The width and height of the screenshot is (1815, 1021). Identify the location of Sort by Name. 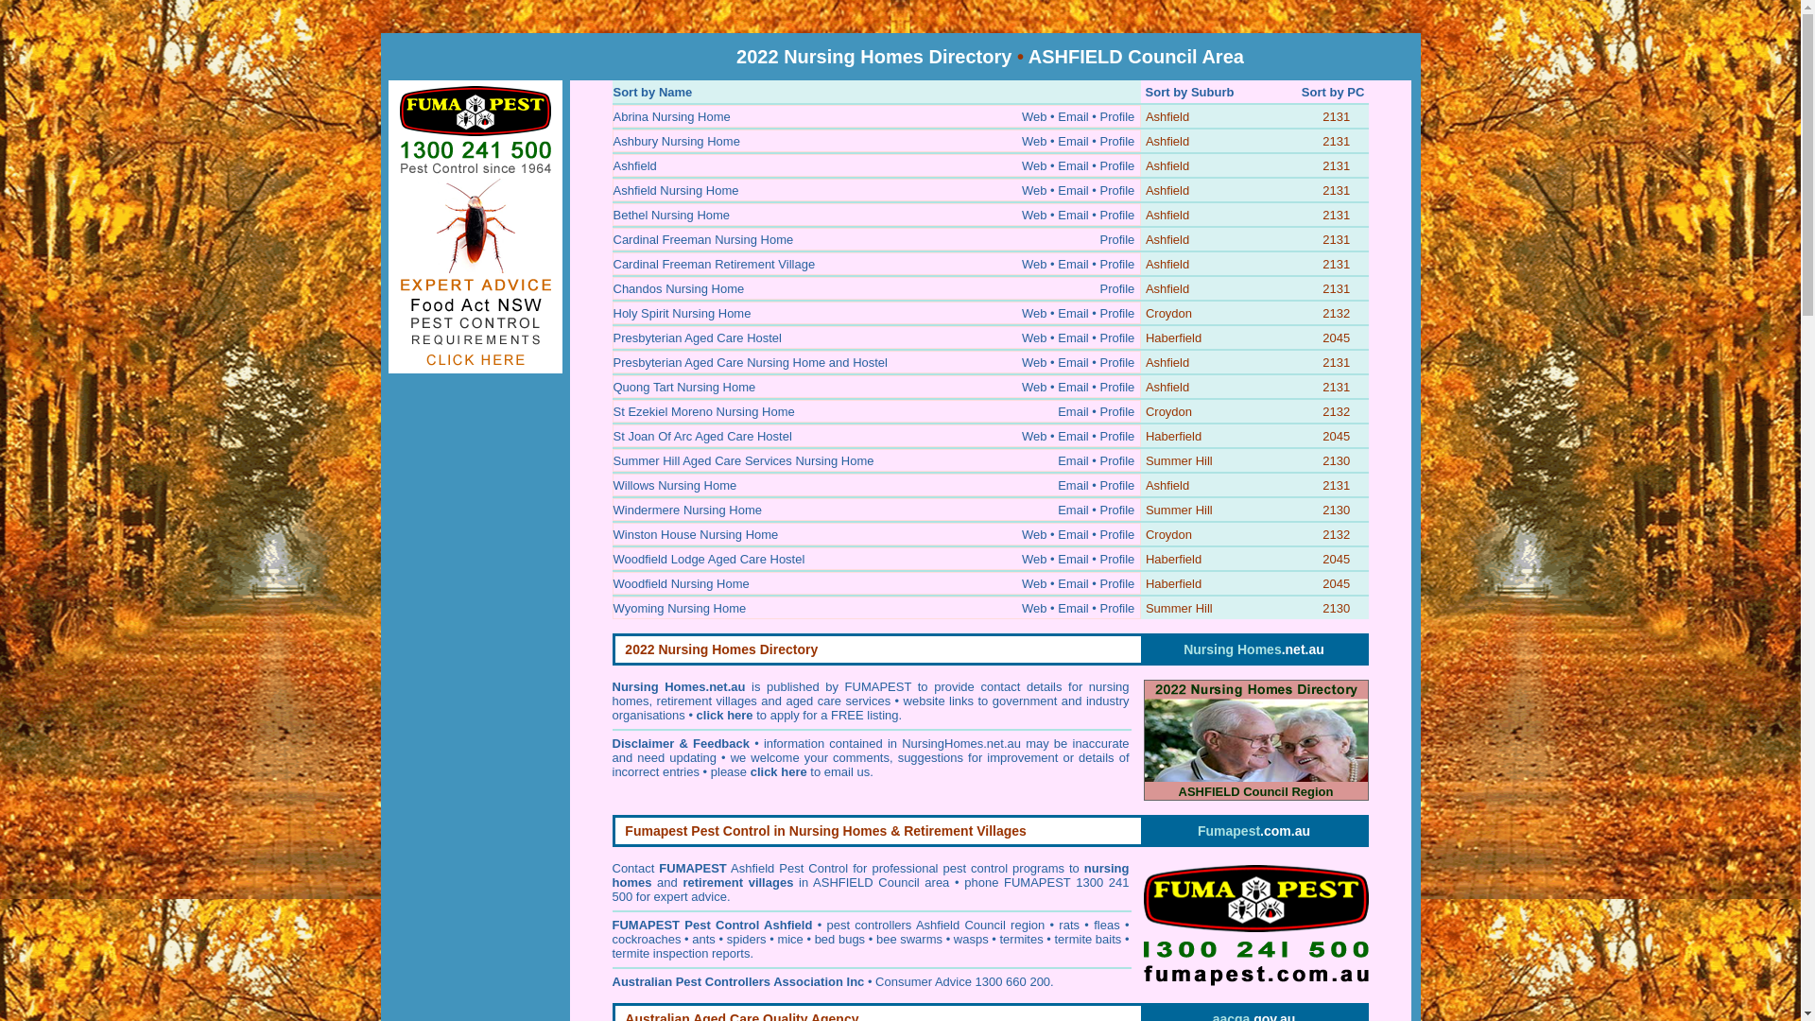
(652, 93).